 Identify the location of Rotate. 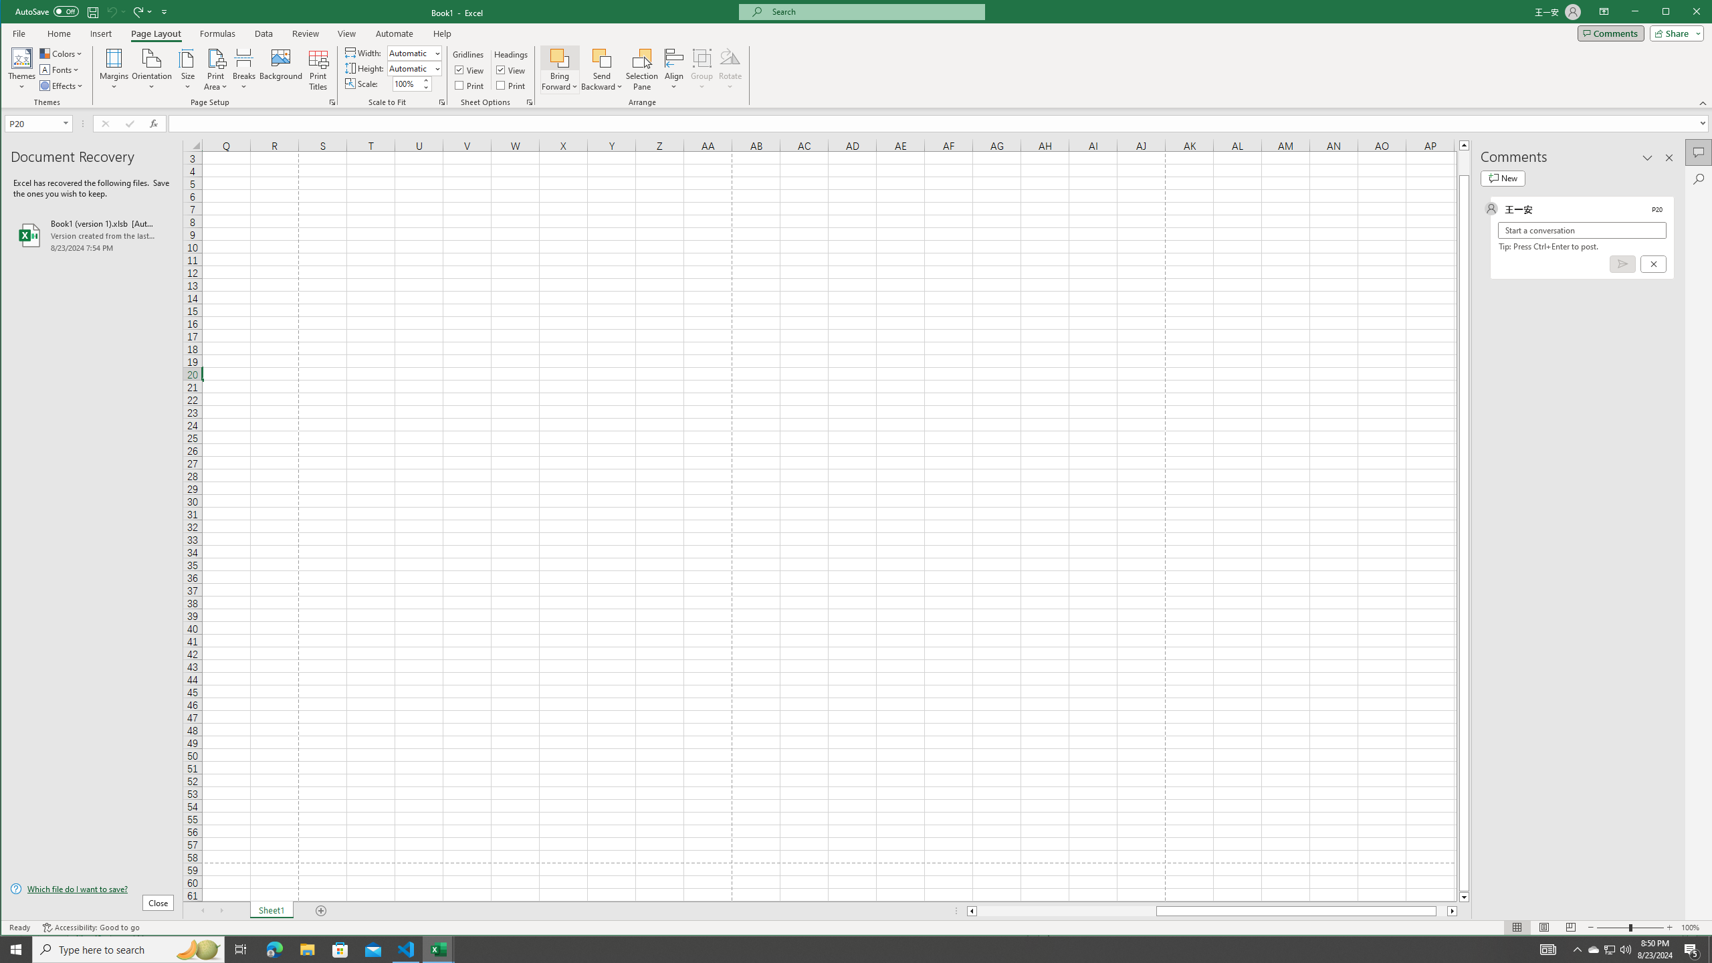
(730, 70).